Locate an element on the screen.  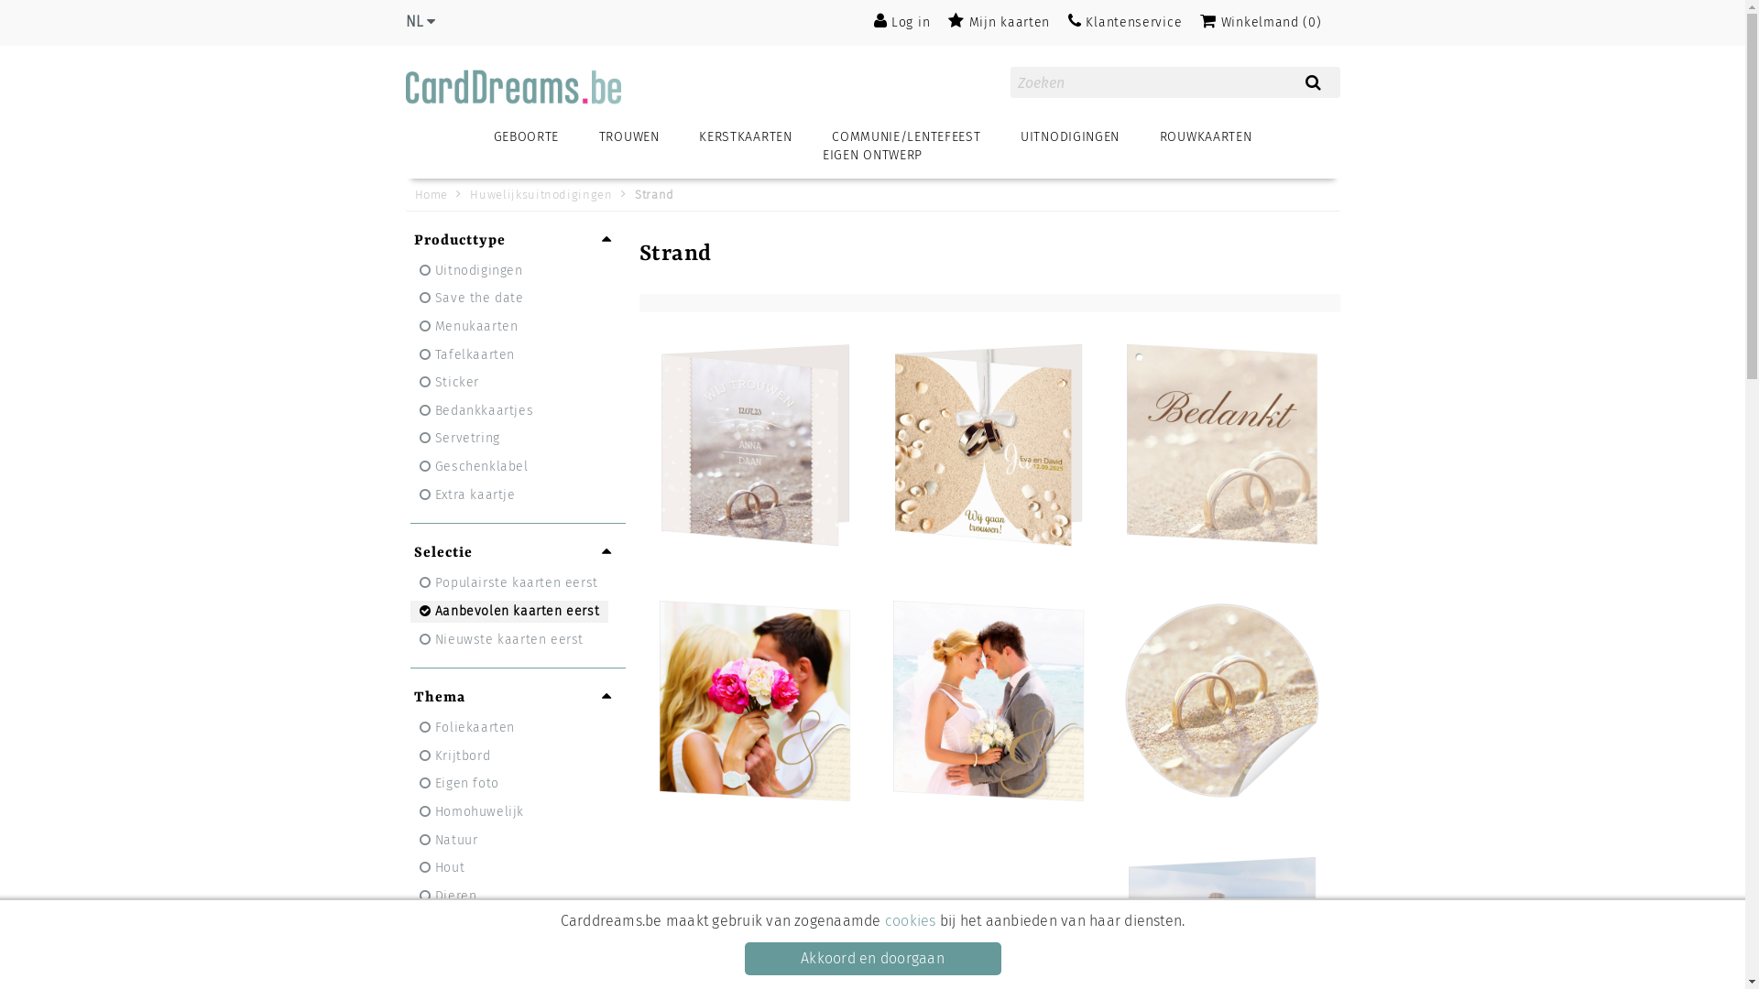
 Populairste kaarten eerst is located at coordinates (509, 583).